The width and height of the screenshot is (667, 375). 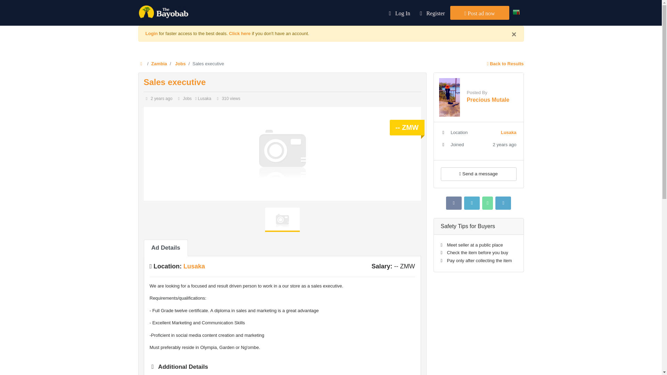 I want to click on Precious Mutale, so click(x=488, y=99).